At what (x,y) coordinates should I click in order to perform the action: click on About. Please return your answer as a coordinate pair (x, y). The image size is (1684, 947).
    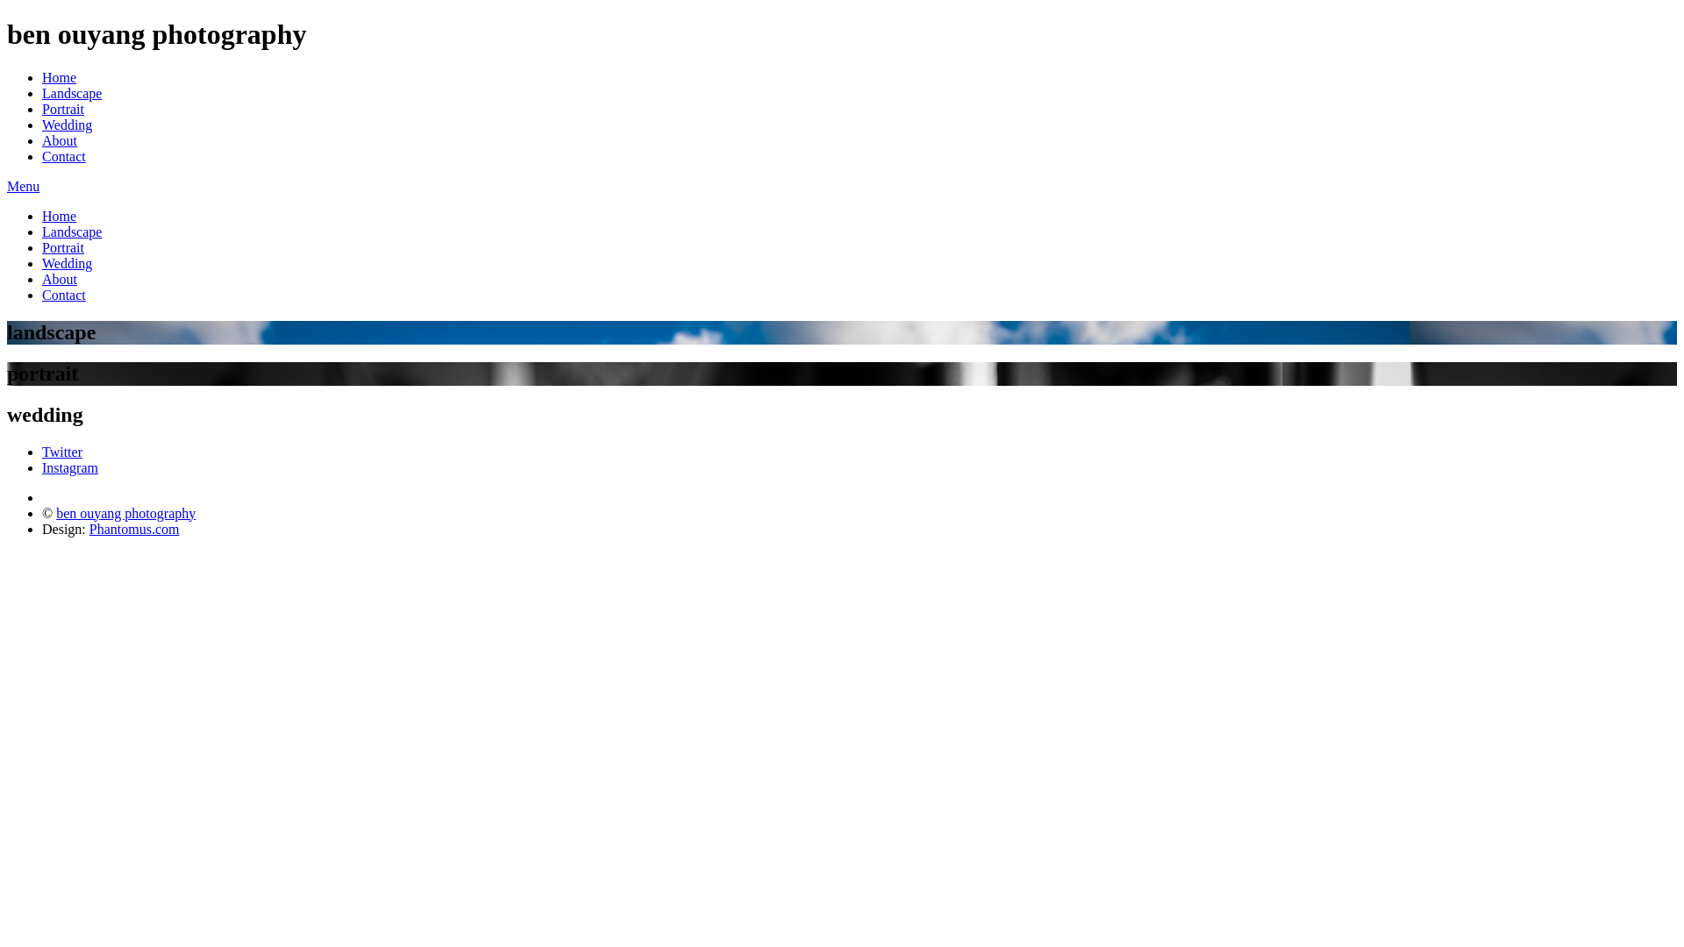
    Looking at the image, I should click on (60, 140).